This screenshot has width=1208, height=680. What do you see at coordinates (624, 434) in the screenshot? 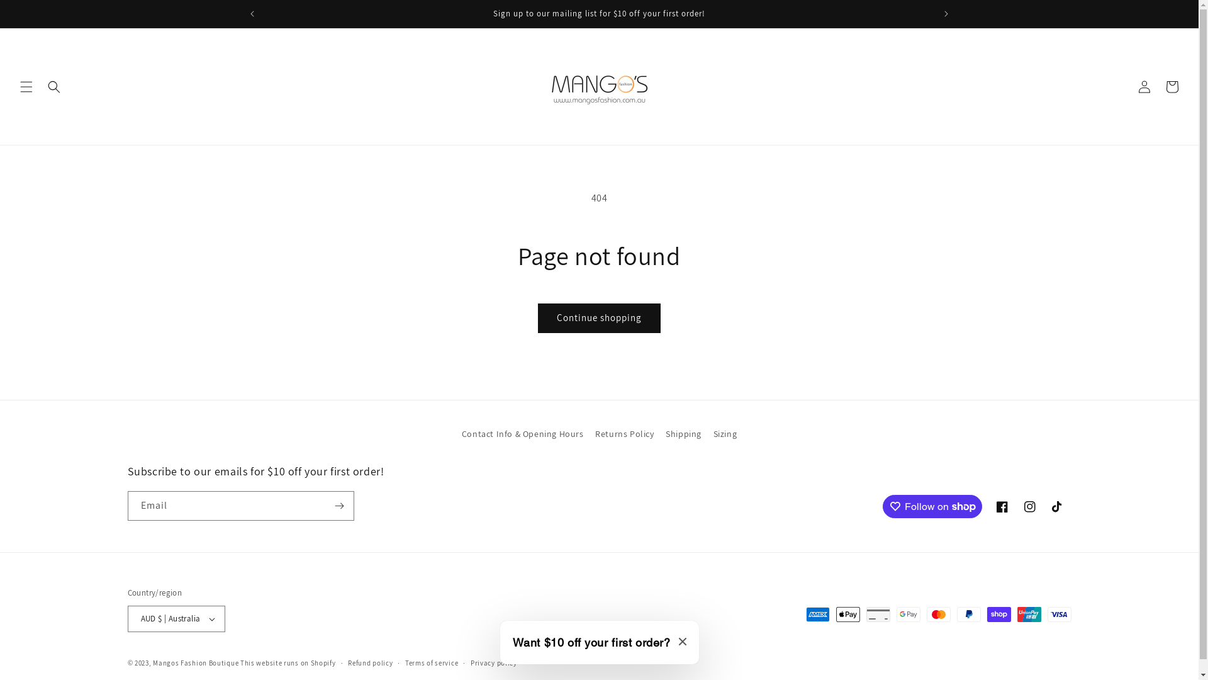
I see `Returns Policy` at bounding box center [624, 434].